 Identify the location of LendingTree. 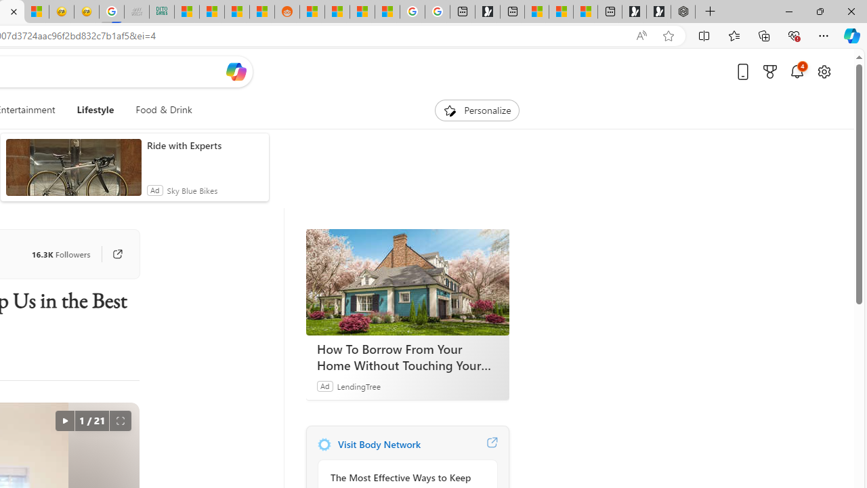
(358, 386).